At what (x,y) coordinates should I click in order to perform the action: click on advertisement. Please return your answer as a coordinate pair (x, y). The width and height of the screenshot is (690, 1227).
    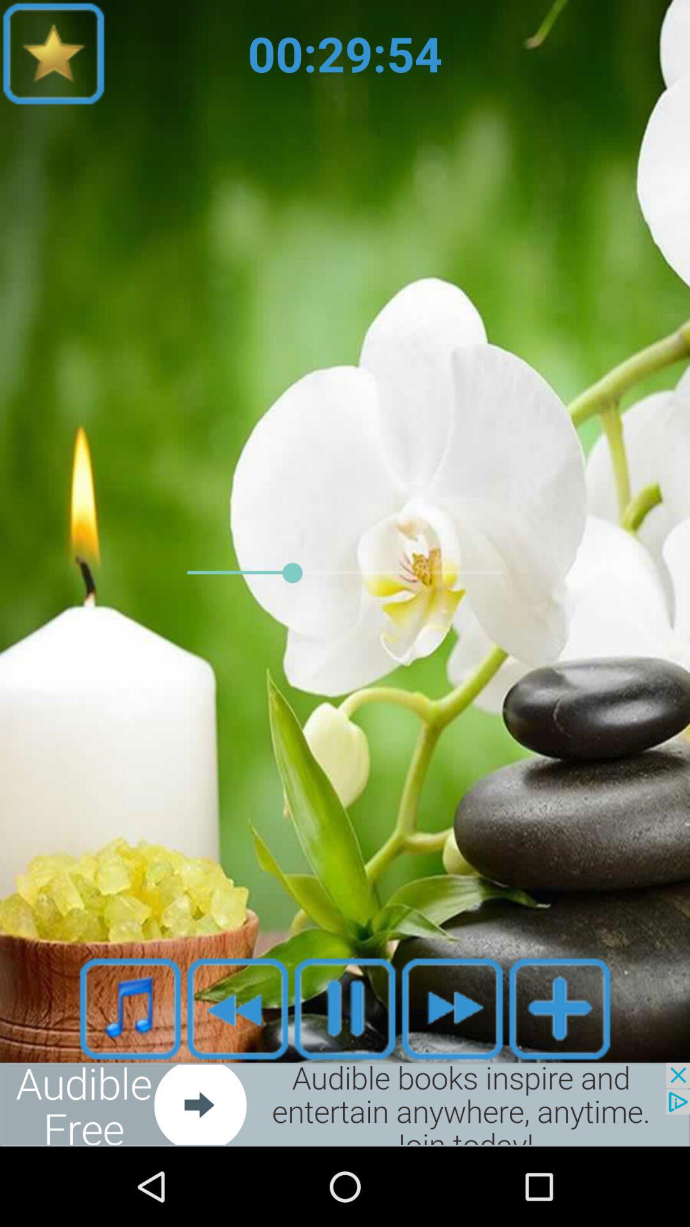
    Looking at the image, I should click on (345, 1104).